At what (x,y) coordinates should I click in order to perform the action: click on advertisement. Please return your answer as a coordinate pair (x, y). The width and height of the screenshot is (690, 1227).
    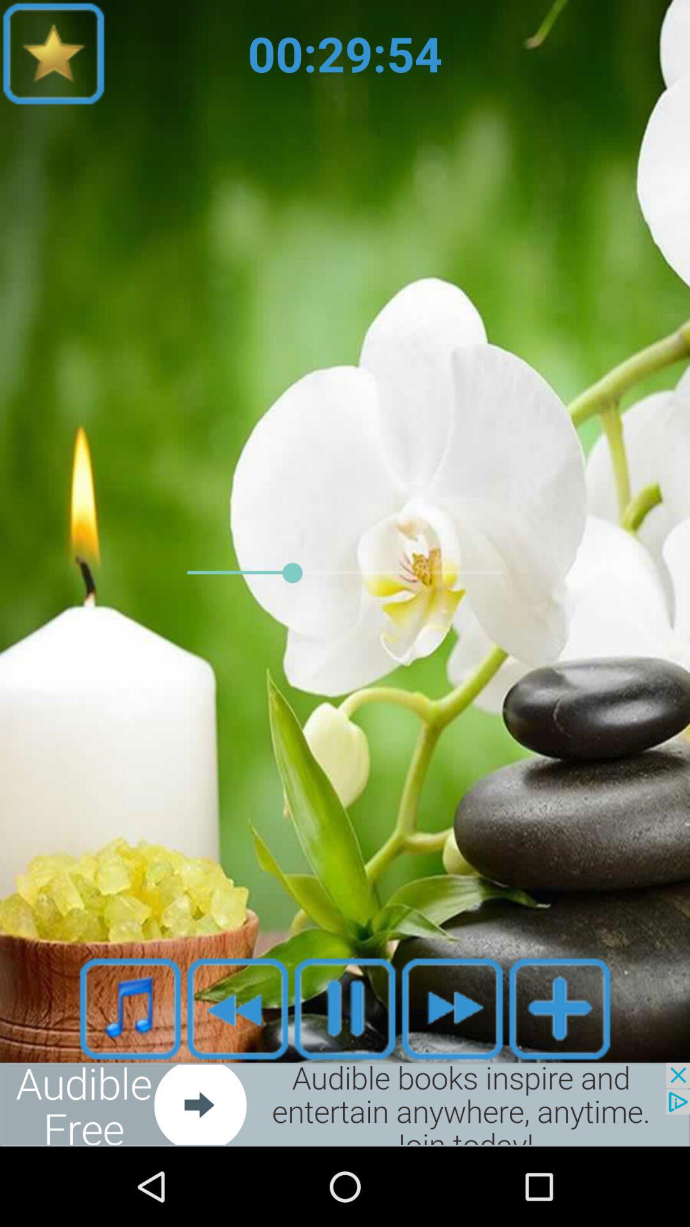
    Looking at the image, I should click on (345, 1104).